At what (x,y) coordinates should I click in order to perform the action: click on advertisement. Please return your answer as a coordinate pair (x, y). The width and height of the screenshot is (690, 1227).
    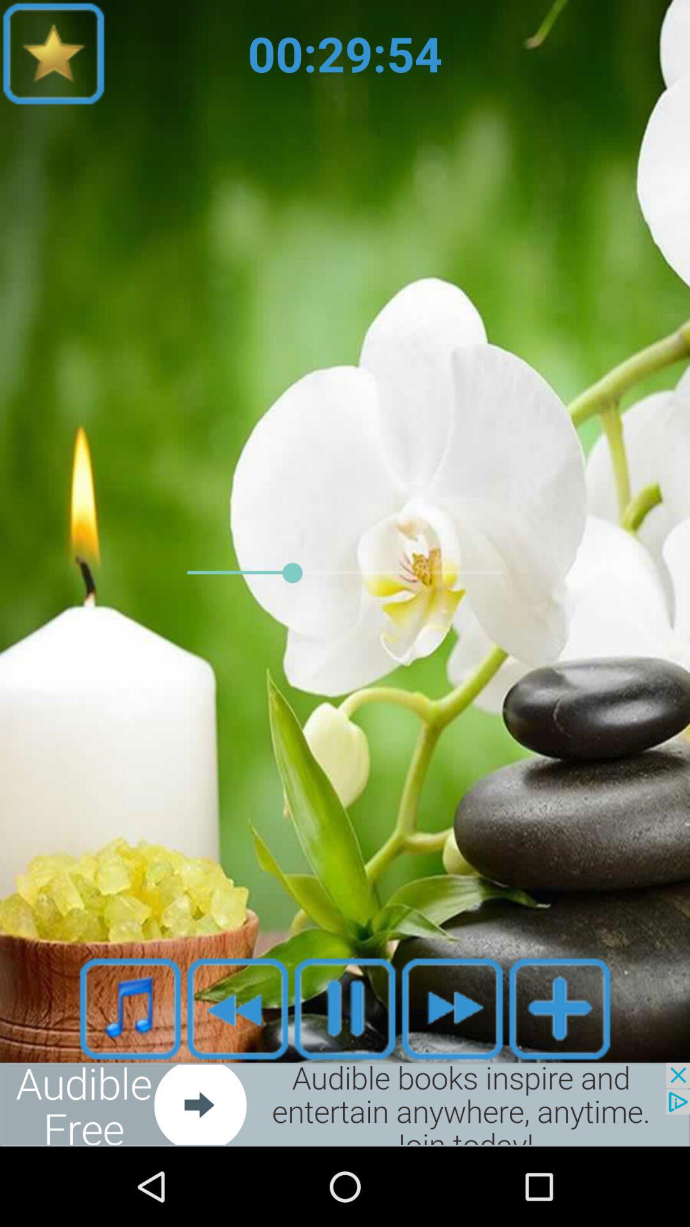
    Looking at the image, I should click on (345, 1104).